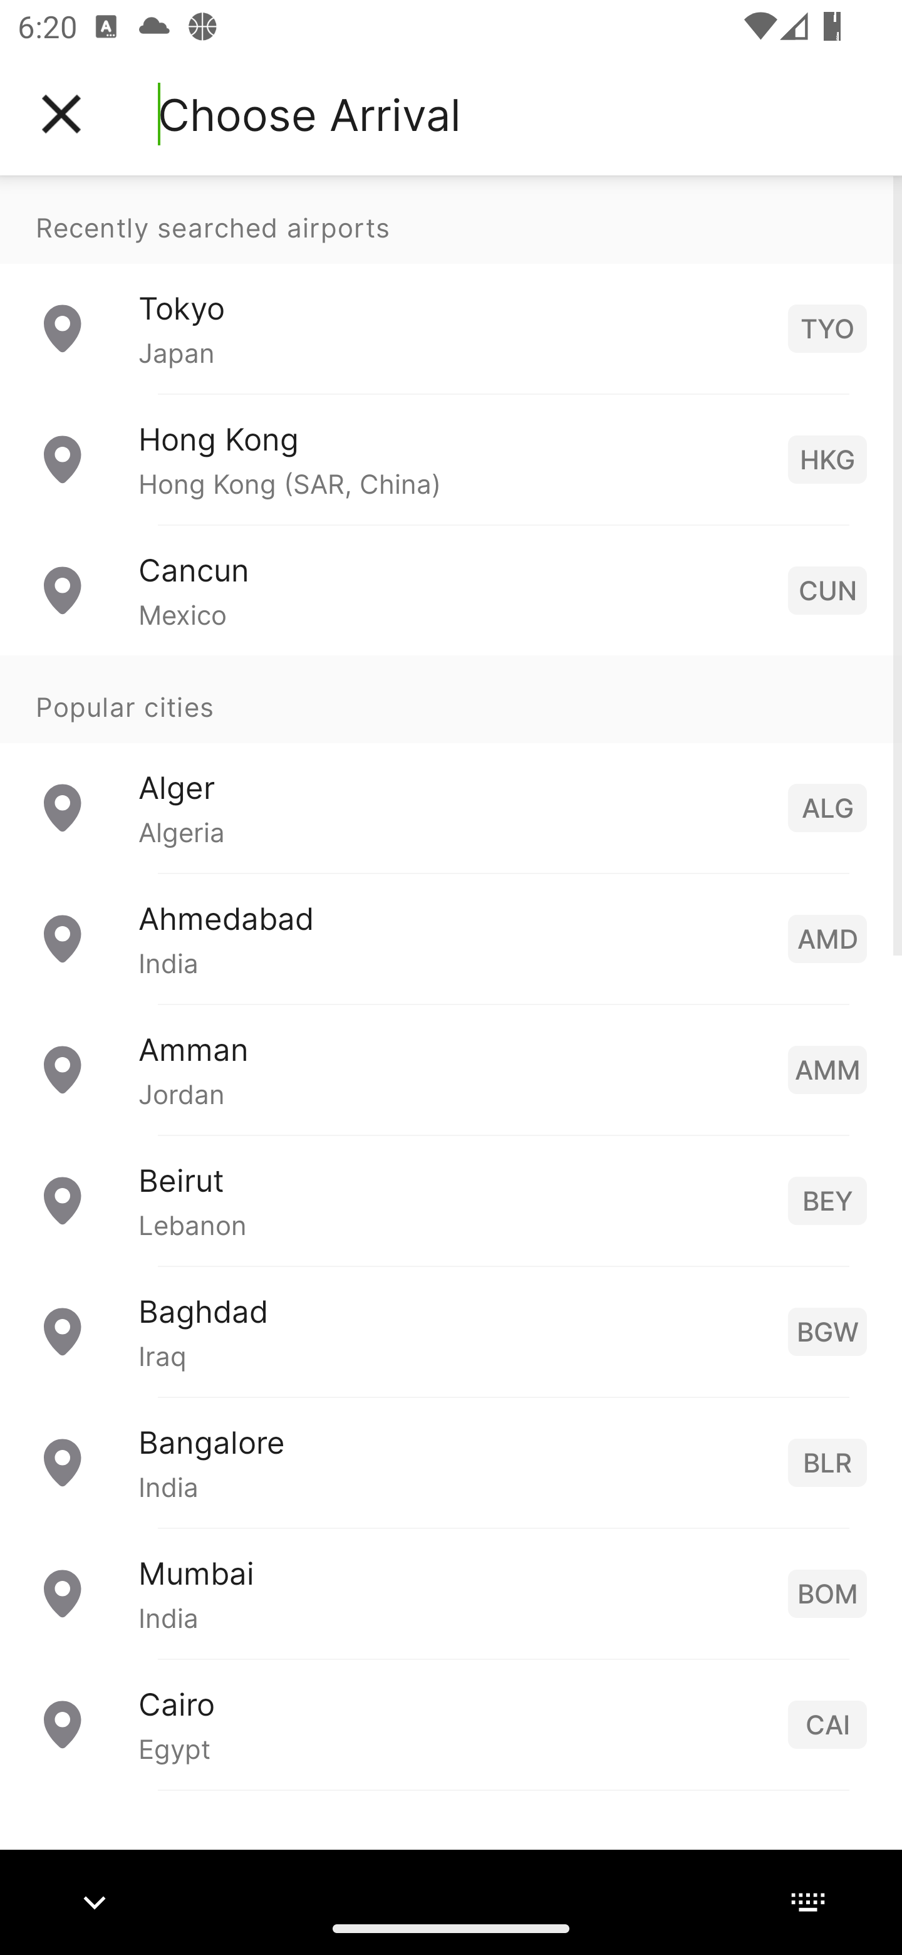 Image resolution: width=902 pixels, height=1955 pixels. What do you see at coordinates (451, 1330) in the screenshot?
I see `Baghdad Iraq BGW` at bounding box center [451, 1330].